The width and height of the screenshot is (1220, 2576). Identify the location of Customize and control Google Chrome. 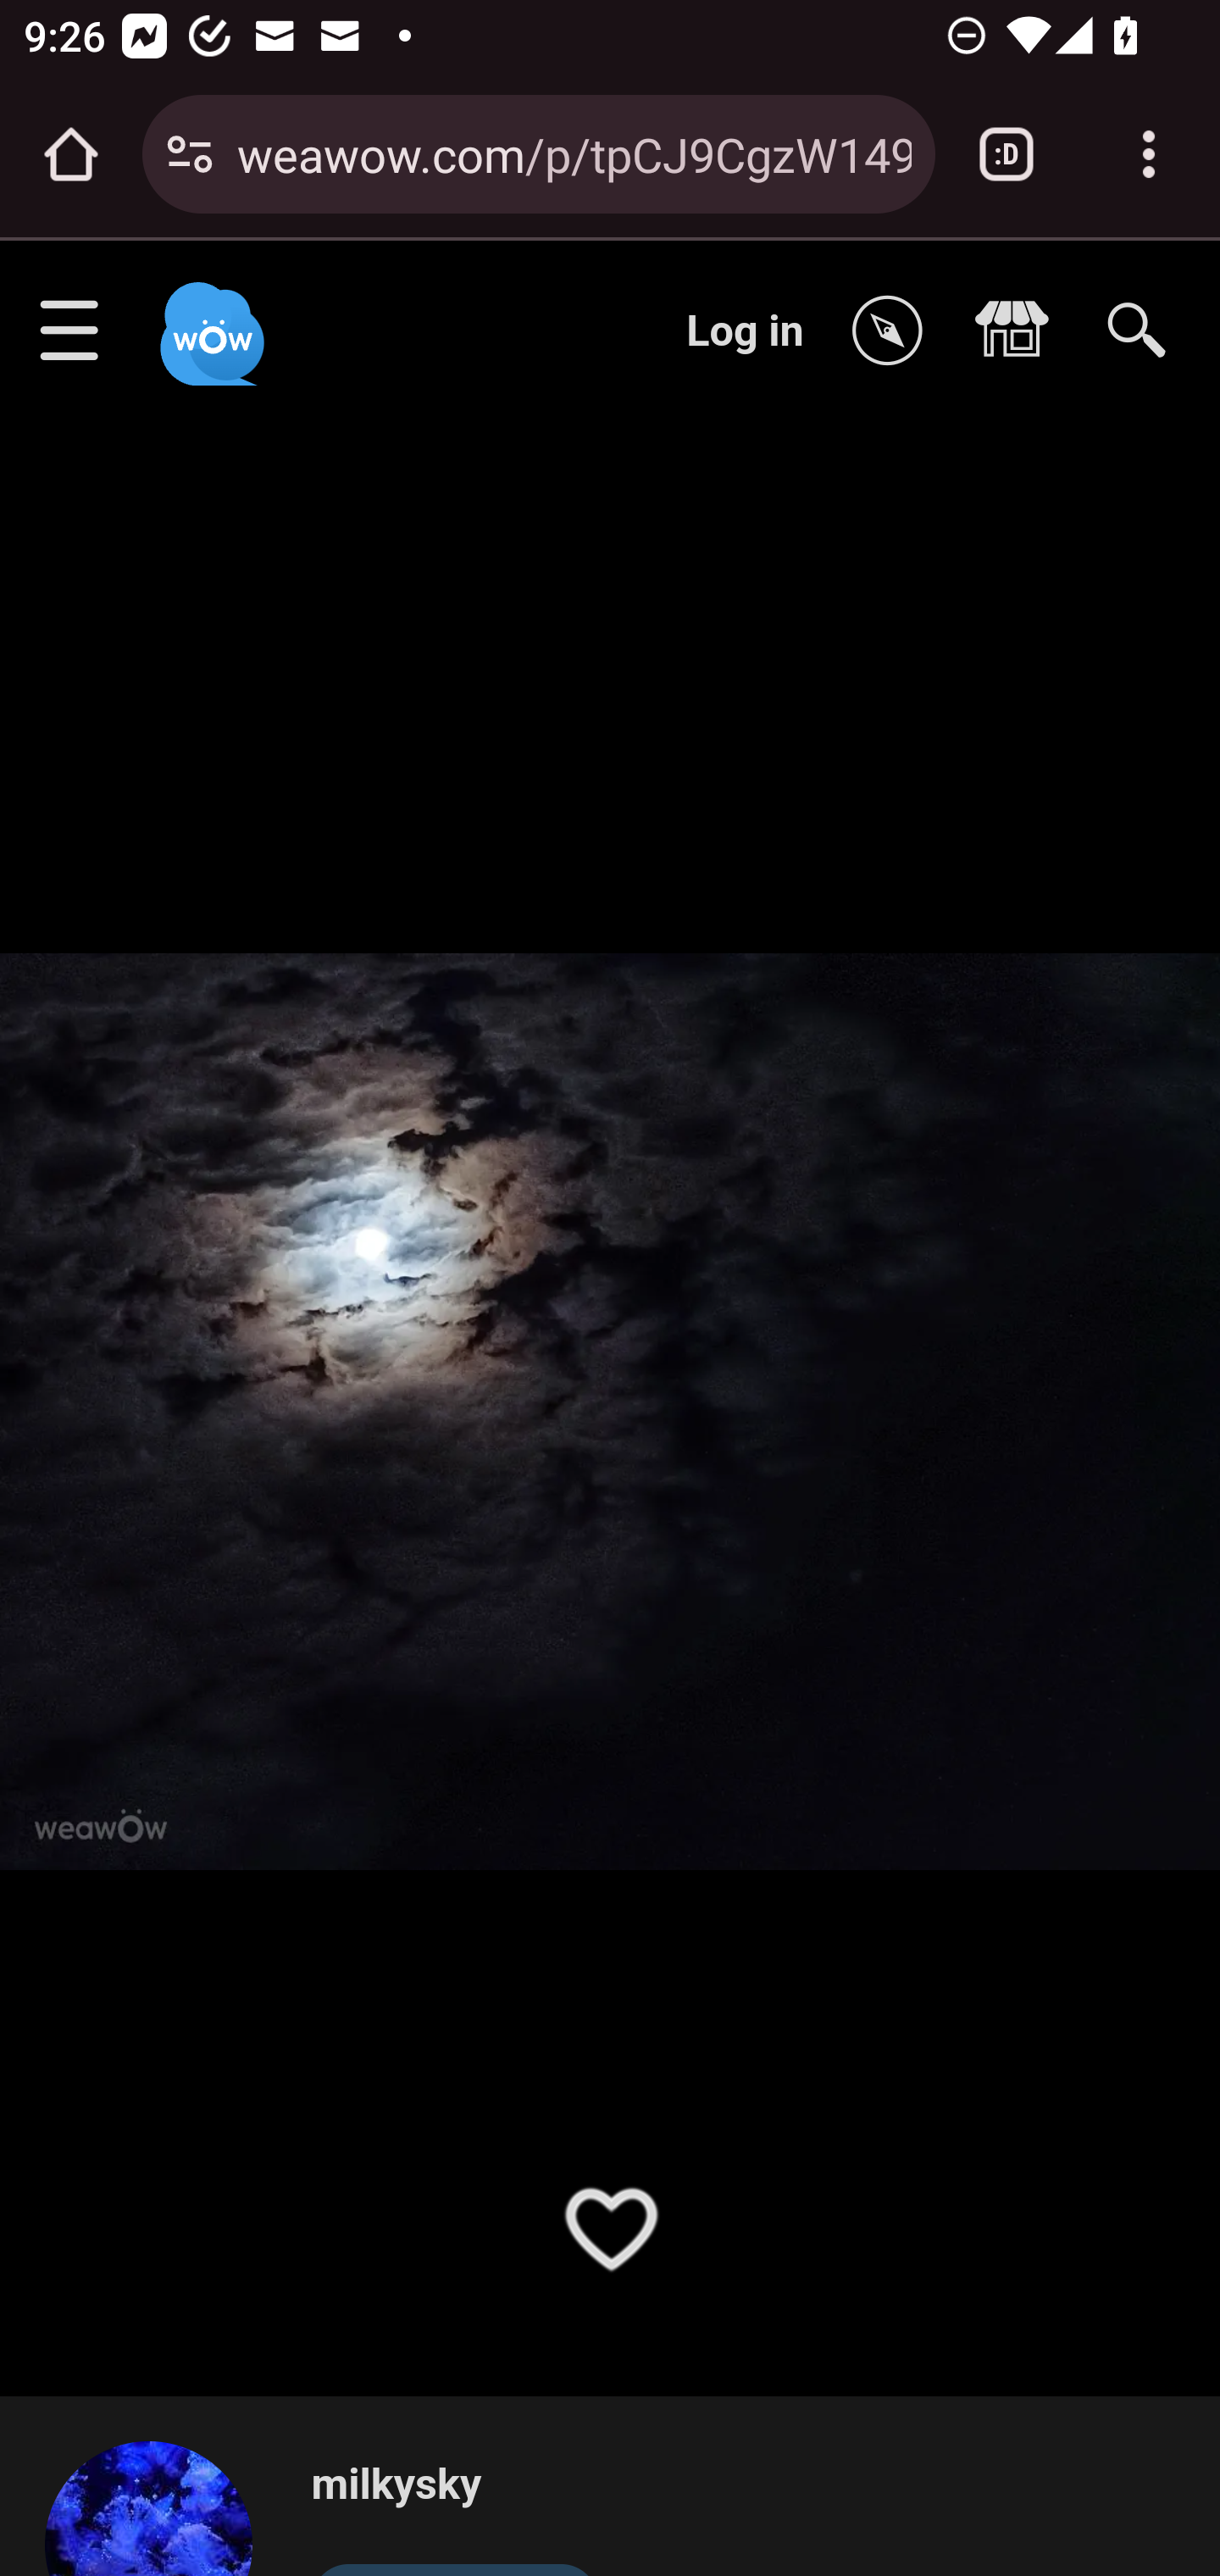
(1149, 154).